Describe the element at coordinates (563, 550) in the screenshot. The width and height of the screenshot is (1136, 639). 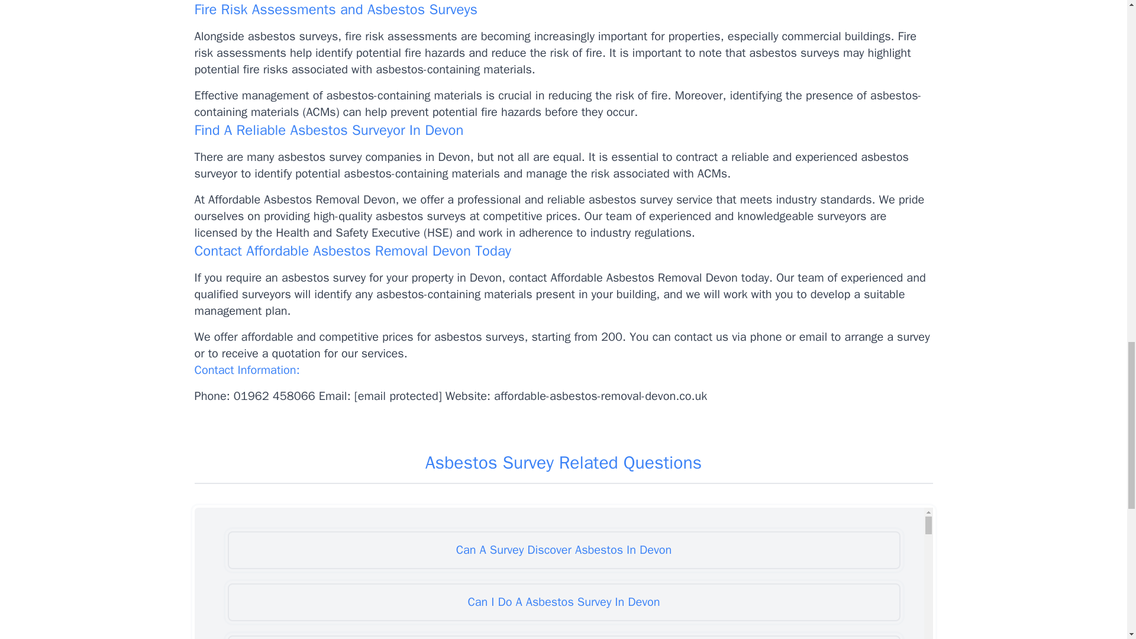
I see `Can A Survey Discover Asbestos In Devon` at that location.